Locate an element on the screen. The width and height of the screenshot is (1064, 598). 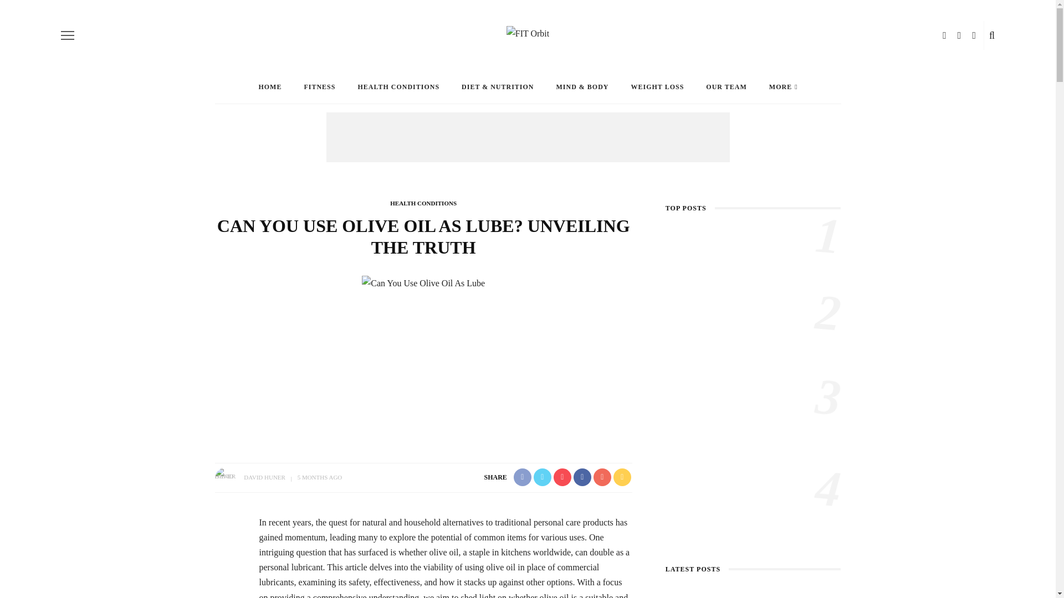
DAVID HUNER is located at coordinates (264, 477).